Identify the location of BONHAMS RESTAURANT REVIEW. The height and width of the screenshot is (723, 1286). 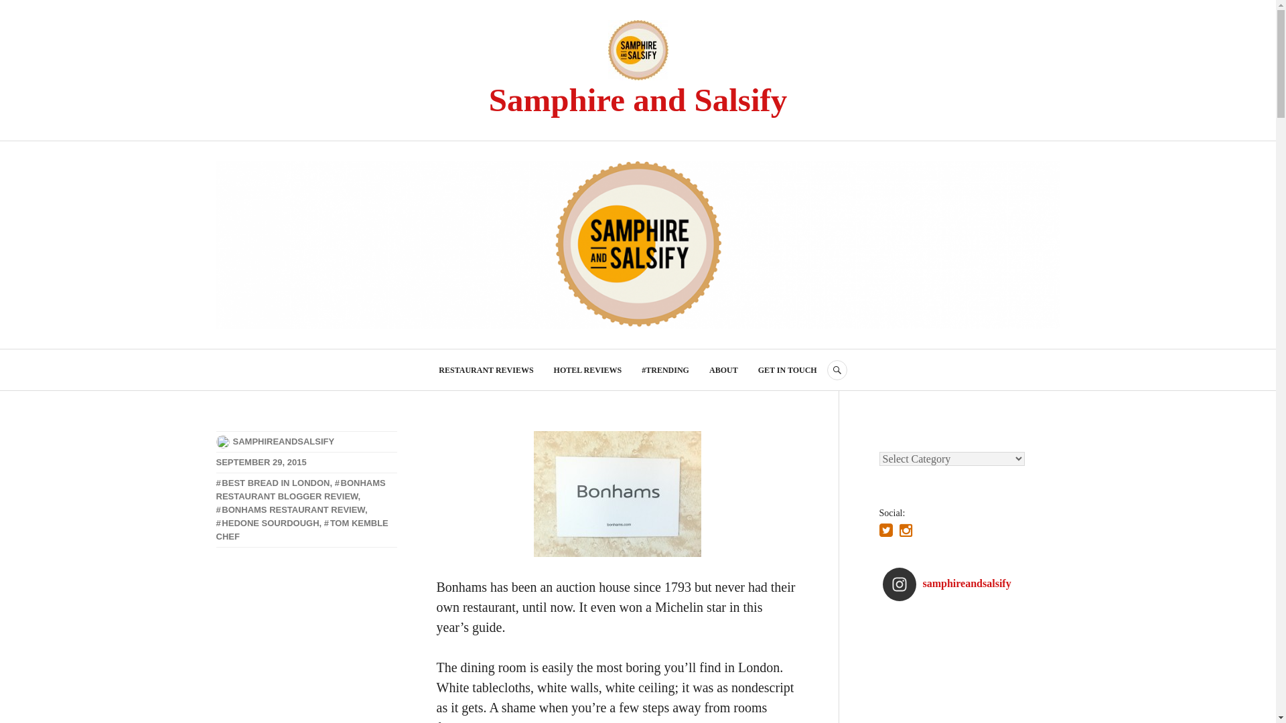
(289, 509).